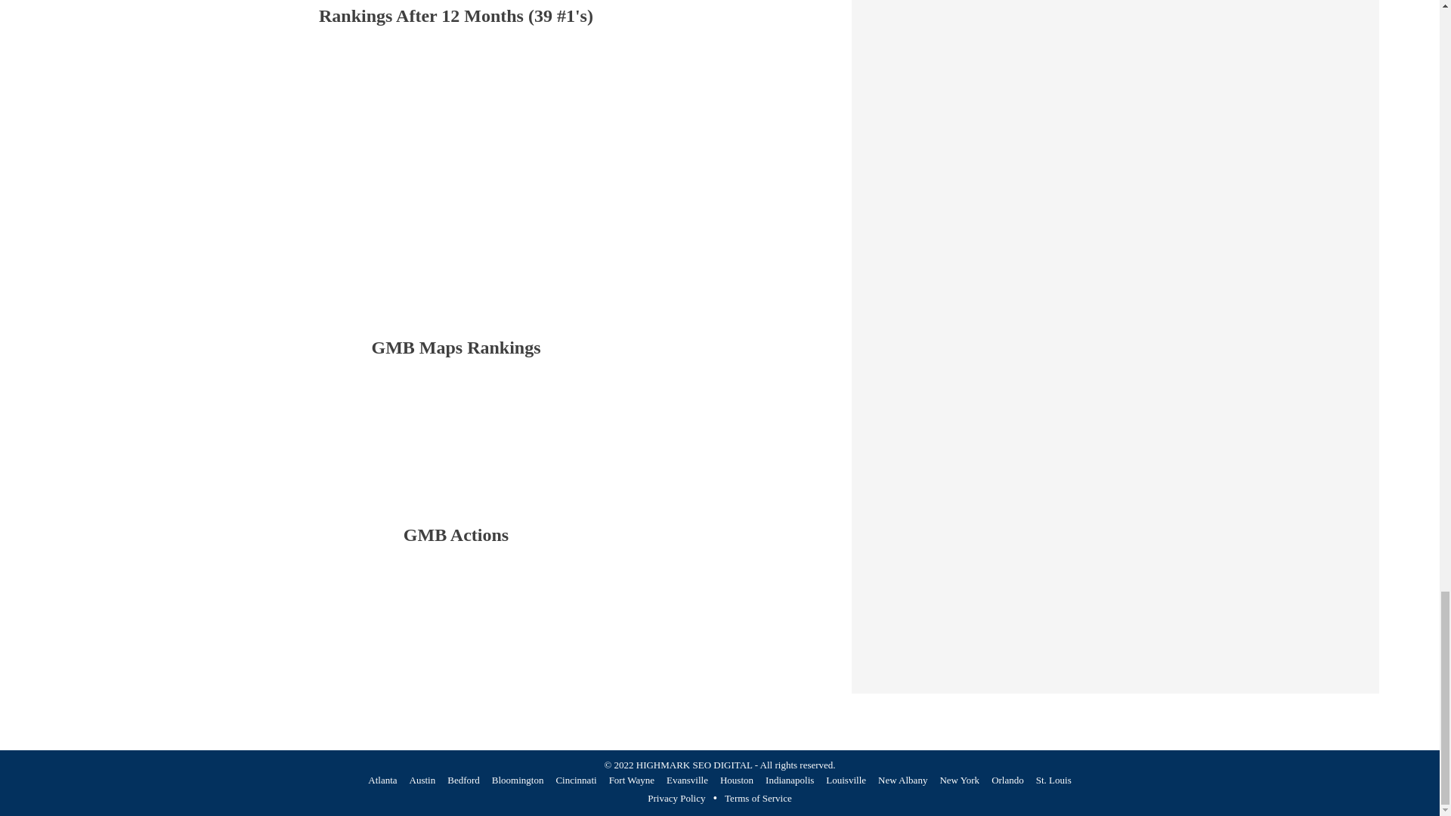 The width and height of the screenshot is (1451, 816). Describe the element at coordinates (736, 780) in the screenshot. I see `Houston` at that location.